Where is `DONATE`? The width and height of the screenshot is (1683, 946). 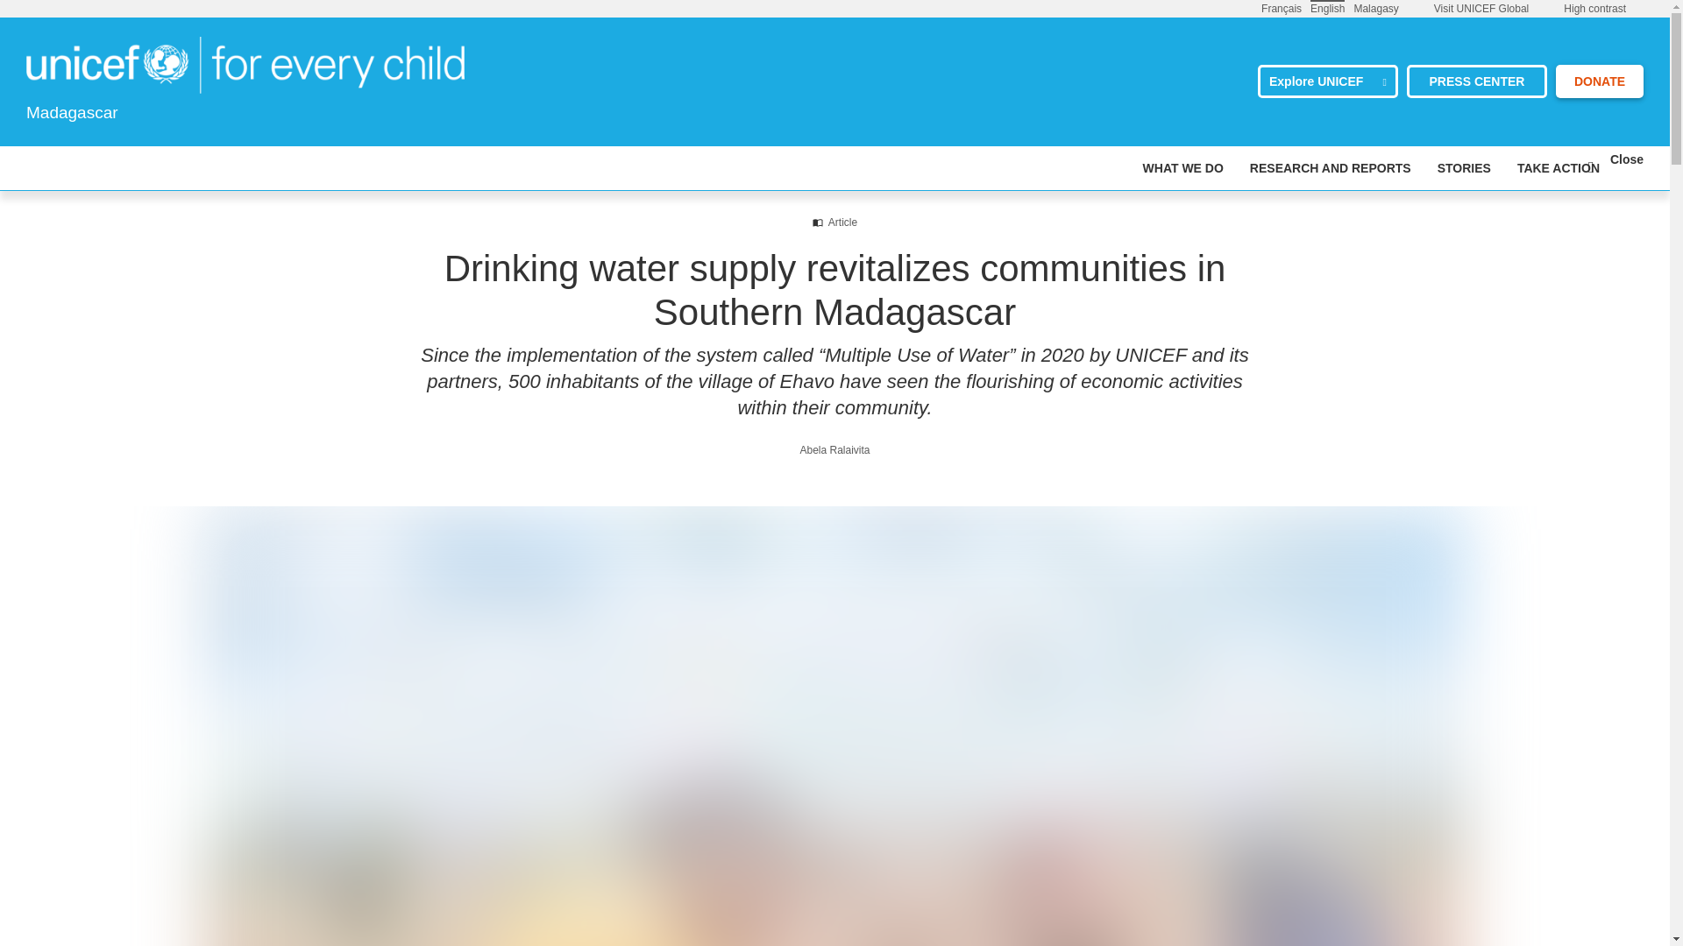
DONATE is located at coordinates (1599, 81).